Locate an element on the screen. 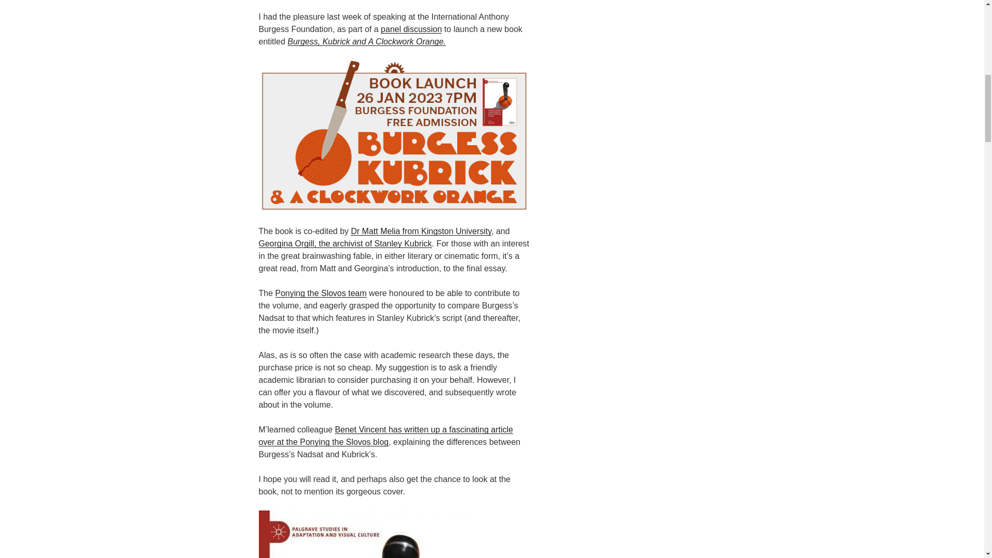  Ponying the Slovos team is located at coordinates (321, 293).